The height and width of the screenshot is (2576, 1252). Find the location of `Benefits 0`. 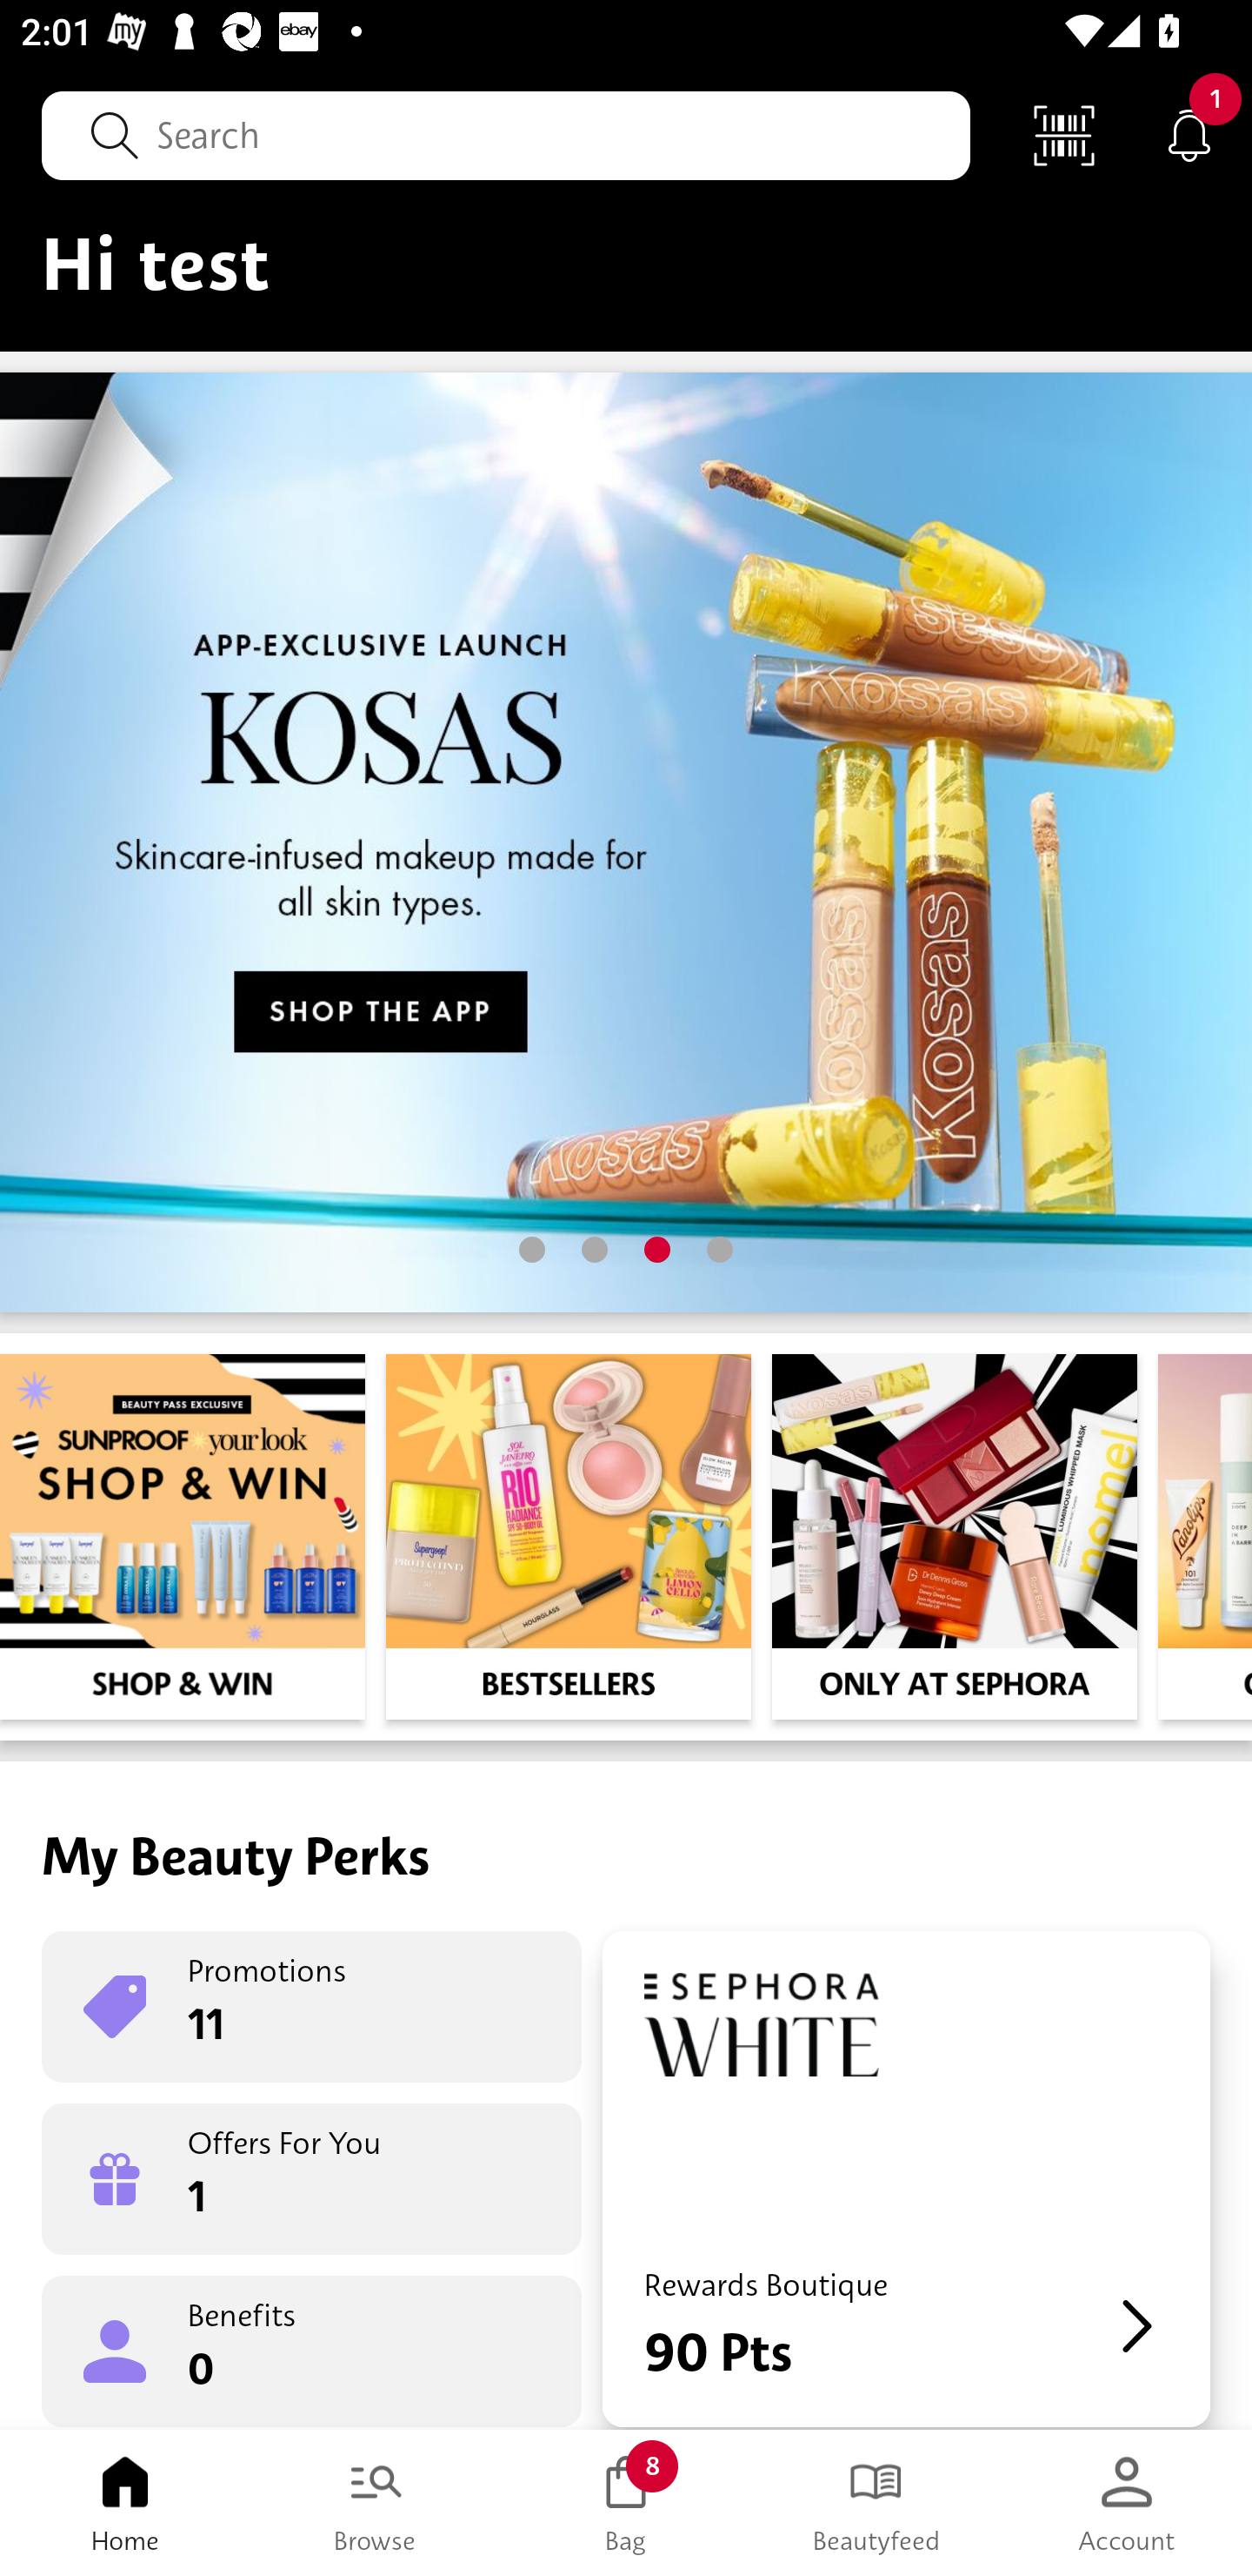

Benefits 0 is located at coordinates (311, 2350).